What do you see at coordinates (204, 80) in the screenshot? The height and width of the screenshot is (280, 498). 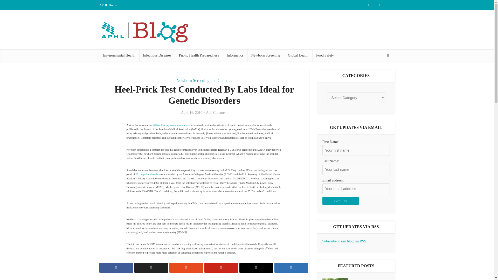 I see `Newborn Screening and Genetics` at bounding box center [204, 80].